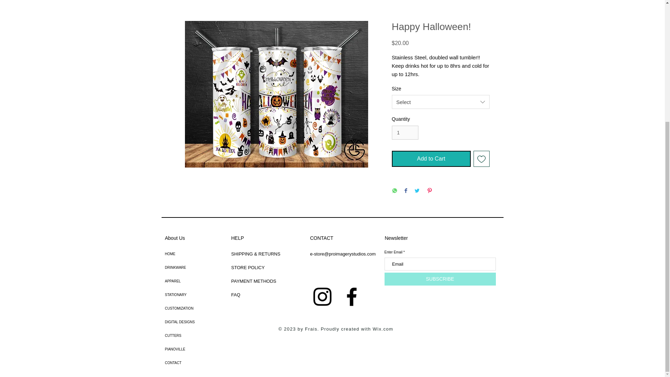  What do you see at coordinates (189, 281) in the screenshot?
I see `APPAREL` at bounding box center [189, 281].